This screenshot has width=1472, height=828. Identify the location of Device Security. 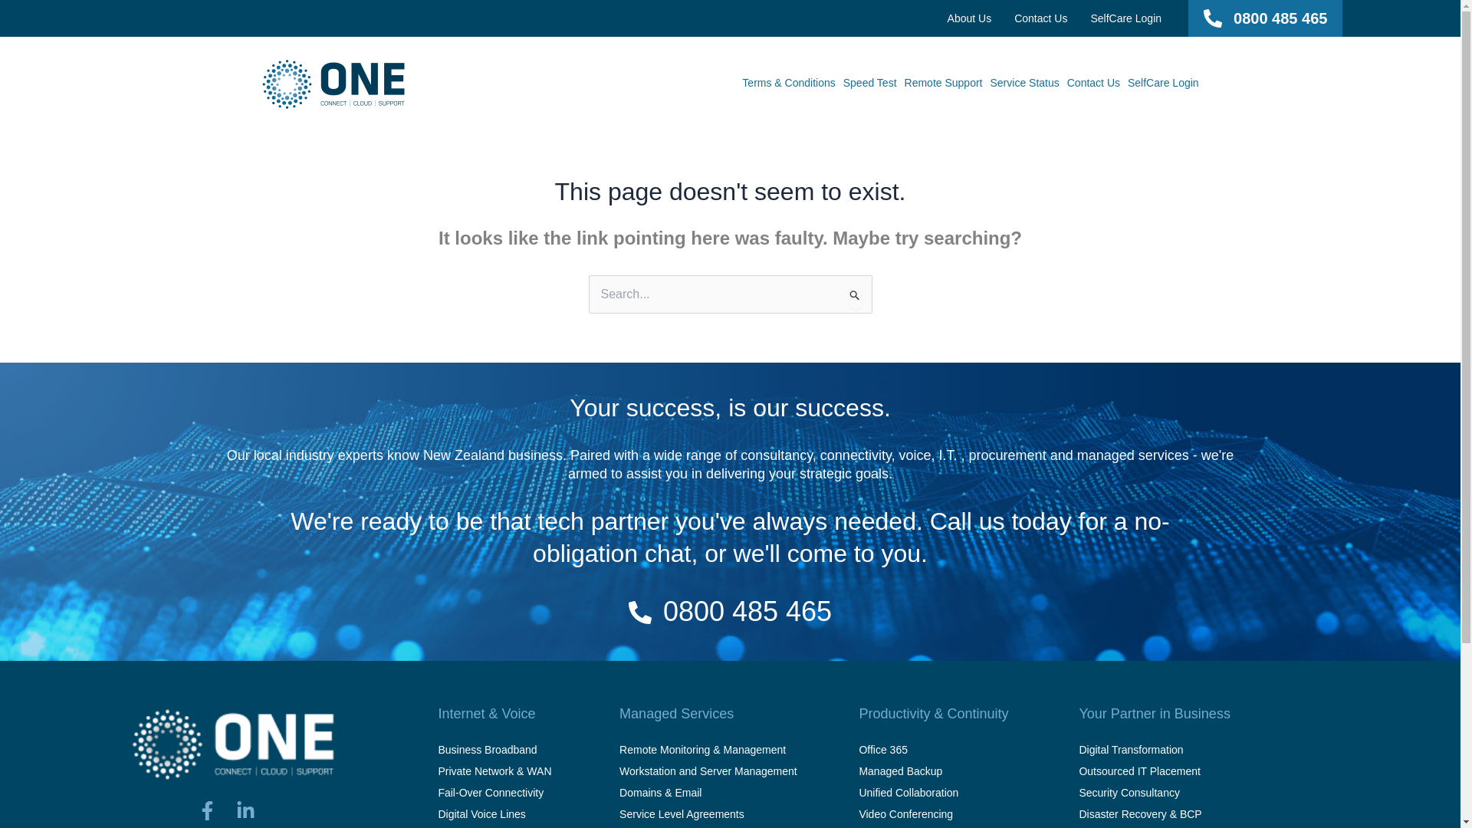
(708, 826).